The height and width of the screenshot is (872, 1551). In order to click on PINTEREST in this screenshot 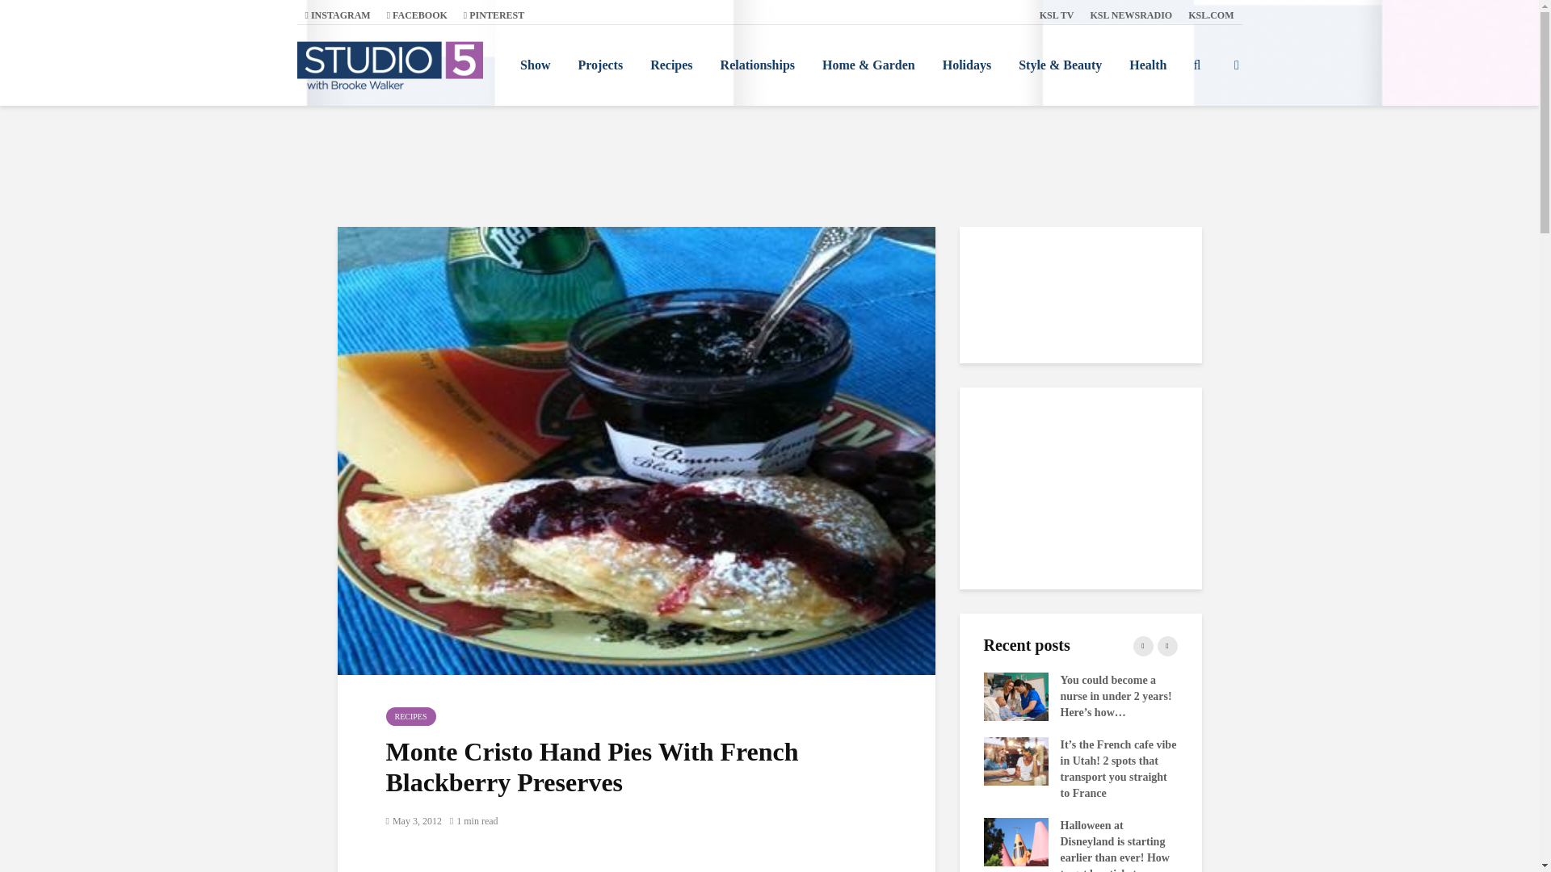, I will do `click(494, 15)`.